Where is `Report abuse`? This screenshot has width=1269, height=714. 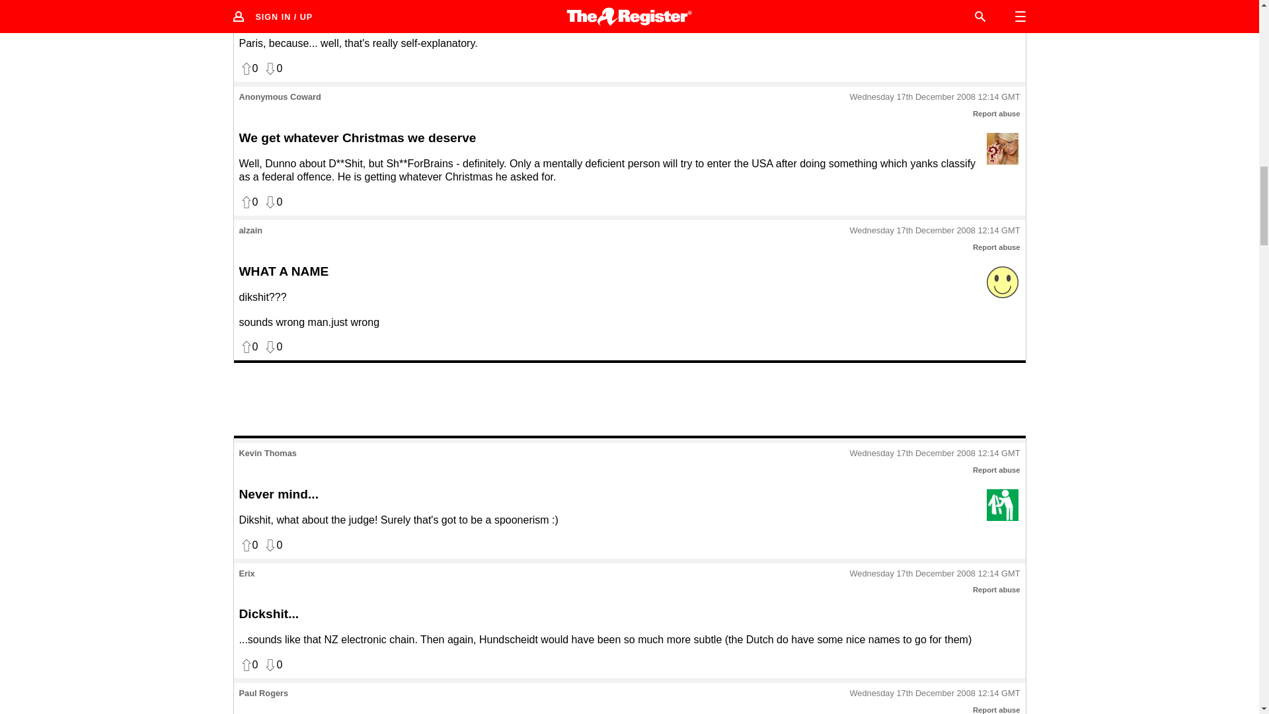 Report abuse is located at coordinates (997, 710).